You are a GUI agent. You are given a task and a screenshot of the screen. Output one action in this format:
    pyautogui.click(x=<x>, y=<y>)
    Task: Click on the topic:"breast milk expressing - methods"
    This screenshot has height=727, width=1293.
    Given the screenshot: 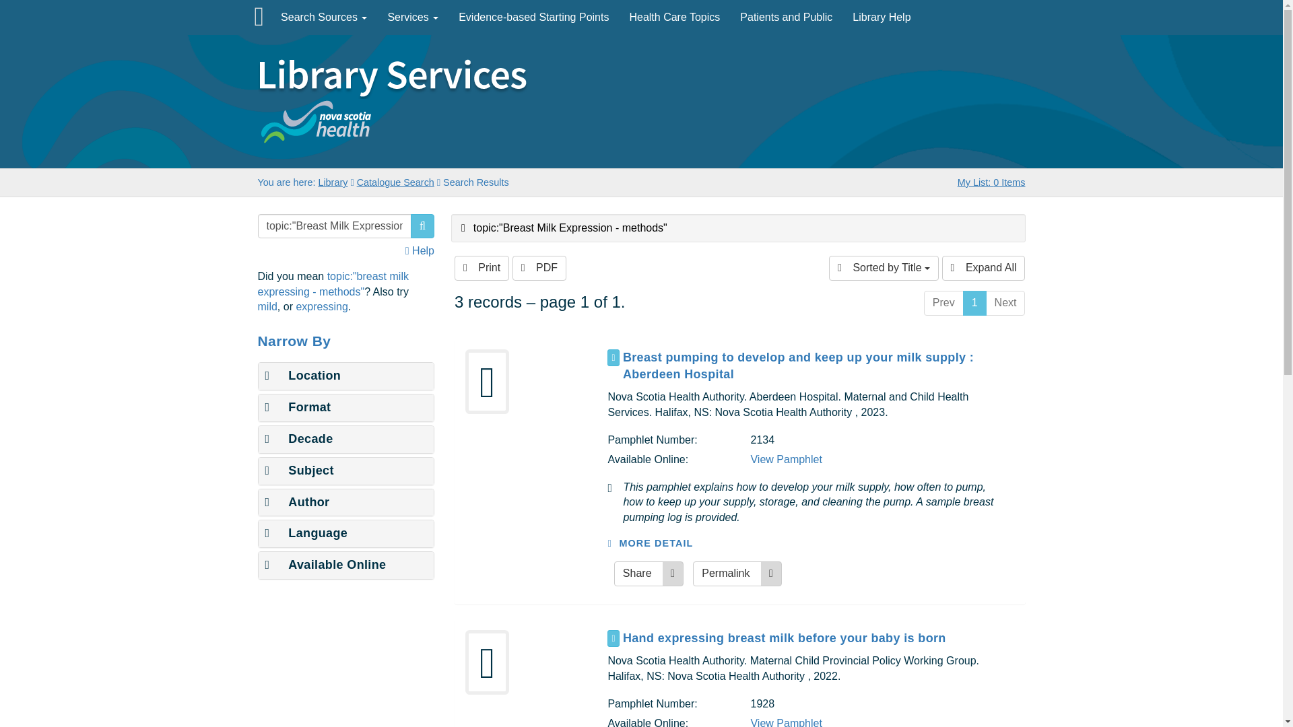 What is the action you would take?
    pyautogui.click(x=333, y=283)
    